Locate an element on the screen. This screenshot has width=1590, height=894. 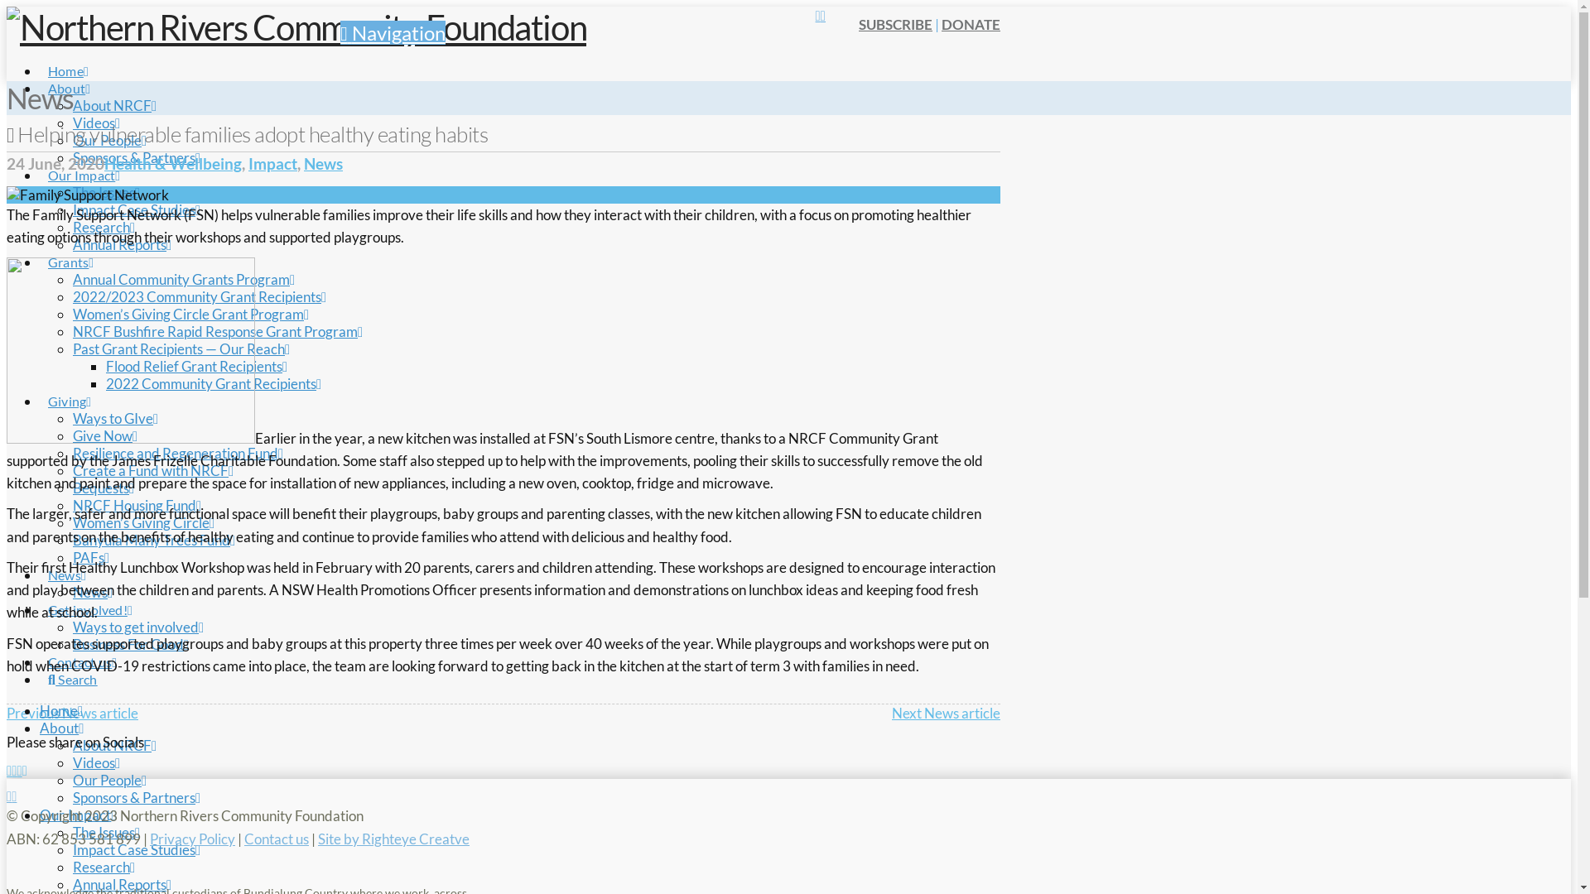
Instagram is located at coordinates (14, 796).